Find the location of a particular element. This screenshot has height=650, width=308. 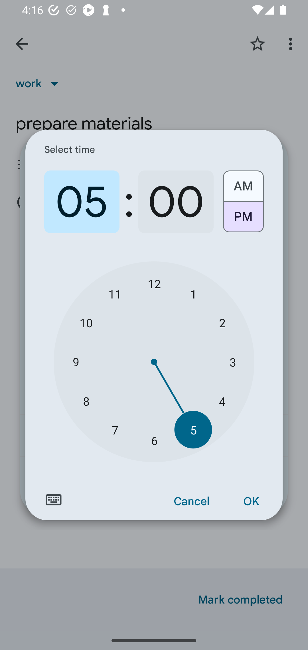

OK is located at coordinates (251, 501).